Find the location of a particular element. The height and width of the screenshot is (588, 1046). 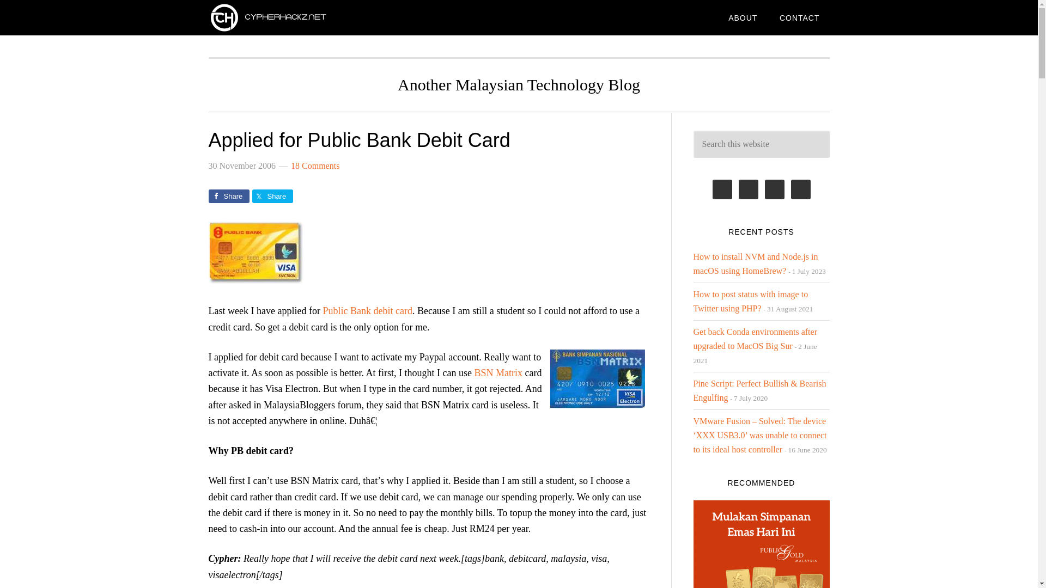

Share is located at coordinates (272, 196).